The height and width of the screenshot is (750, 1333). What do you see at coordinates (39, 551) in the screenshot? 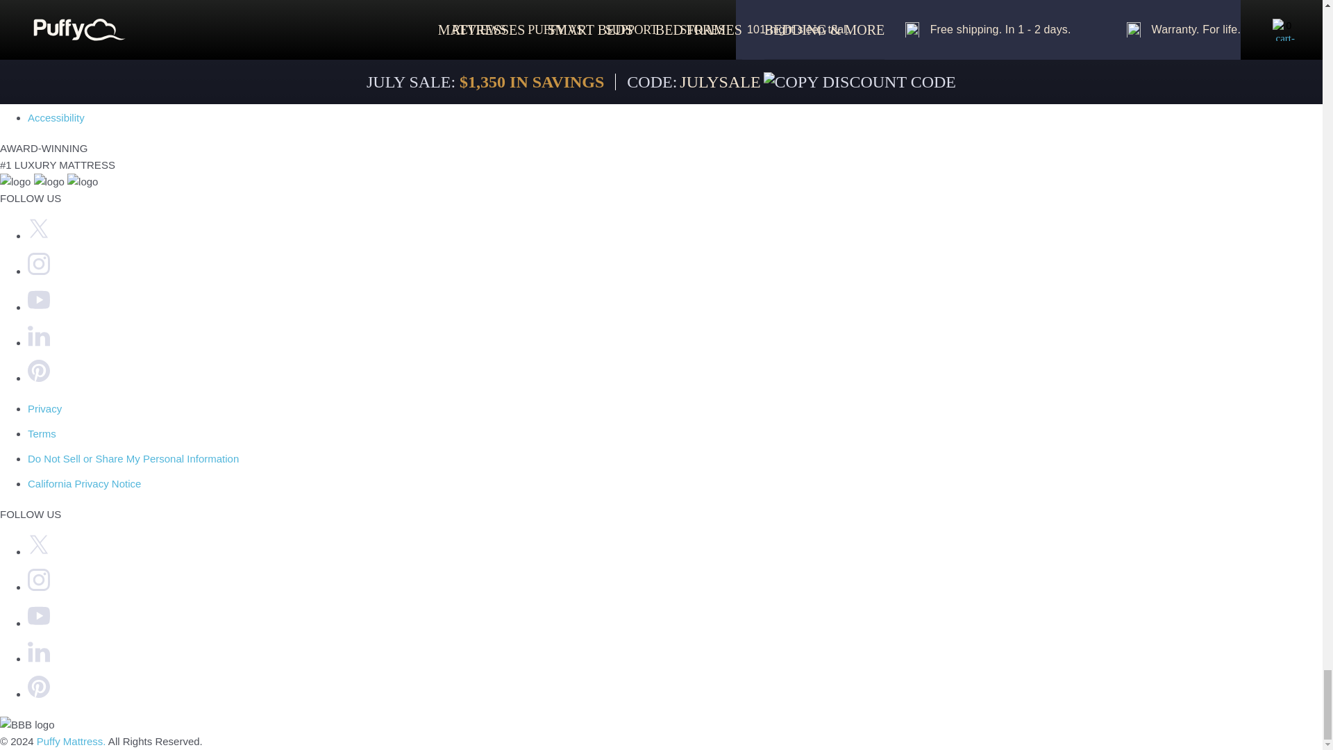
I see `Puffy Mattress on Twitter` at bounding box center [39, 551].